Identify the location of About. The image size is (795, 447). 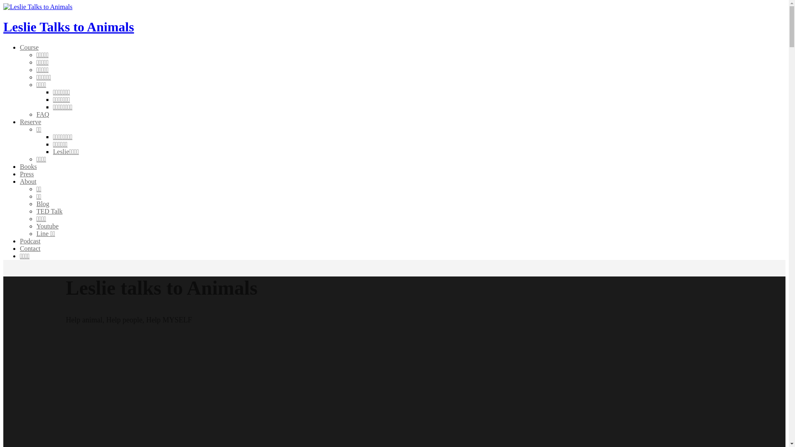
(28, 181).